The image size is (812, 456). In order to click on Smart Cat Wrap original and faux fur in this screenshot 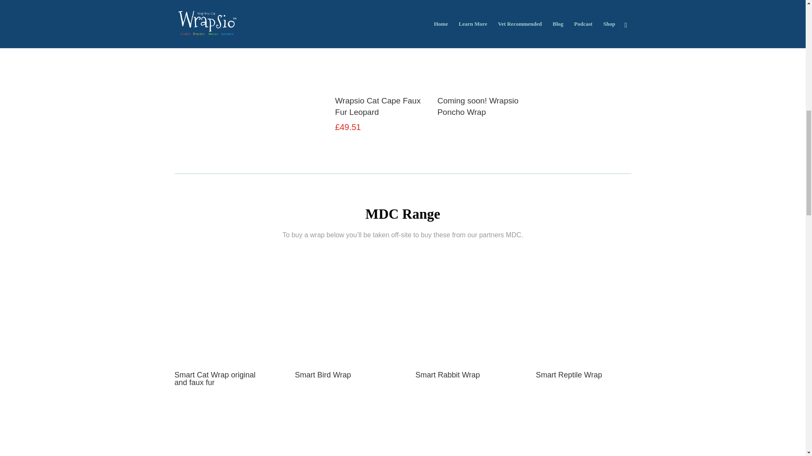, I will do `click(215, 378)`.